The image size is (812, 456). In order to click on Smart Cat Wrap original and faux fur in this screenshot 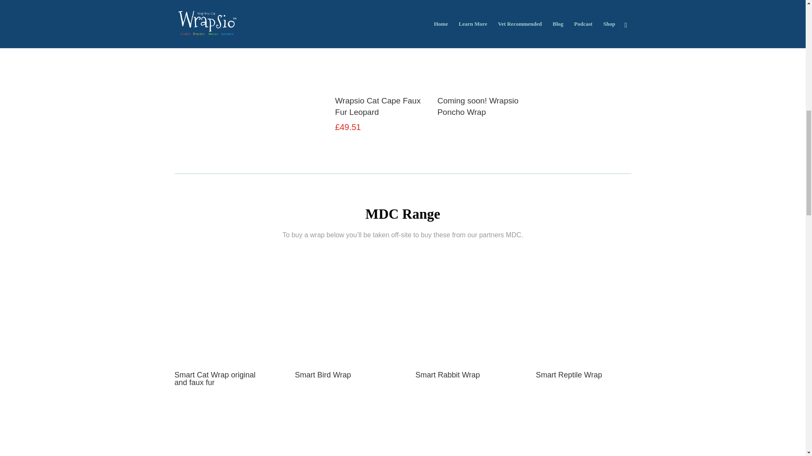, I will do `click(215, 378)`.